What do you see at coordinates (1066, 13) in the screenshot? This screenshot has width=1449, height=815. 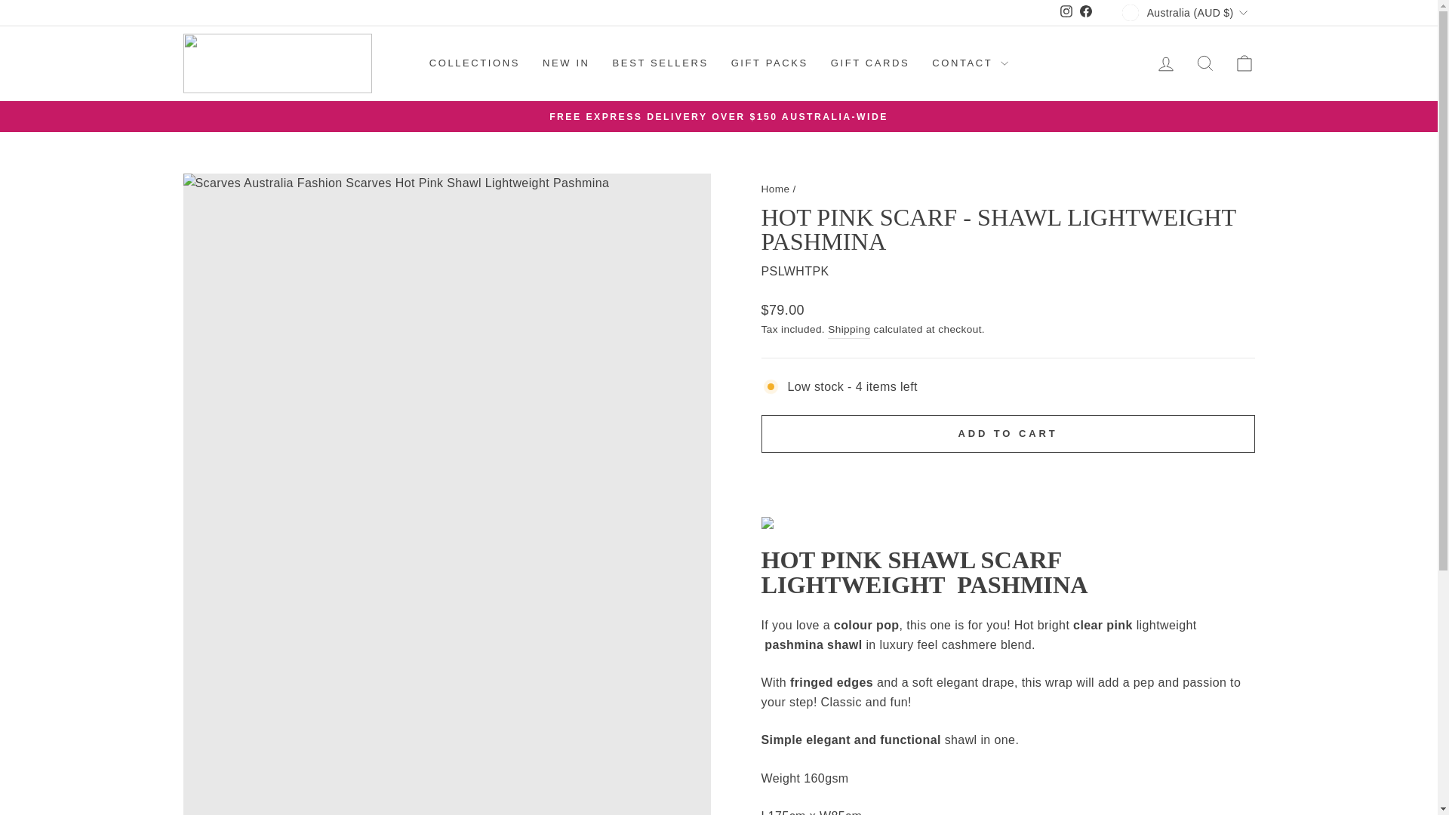 I see `Scarves Australia on Instagram` at bounding box center [1066, 13].